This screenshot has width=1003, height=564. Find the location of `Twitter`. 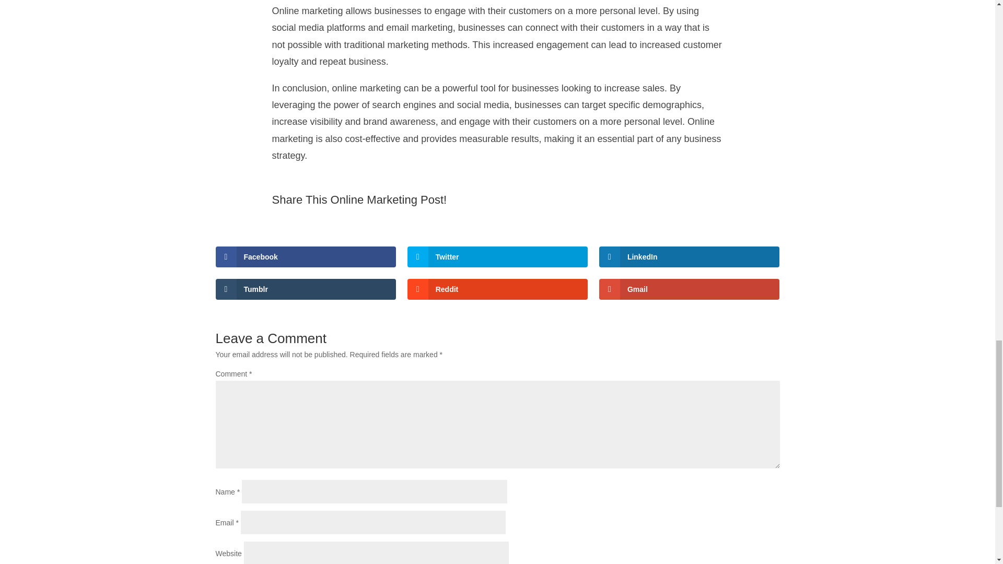

Twitter is located at coordinates (497, 256).